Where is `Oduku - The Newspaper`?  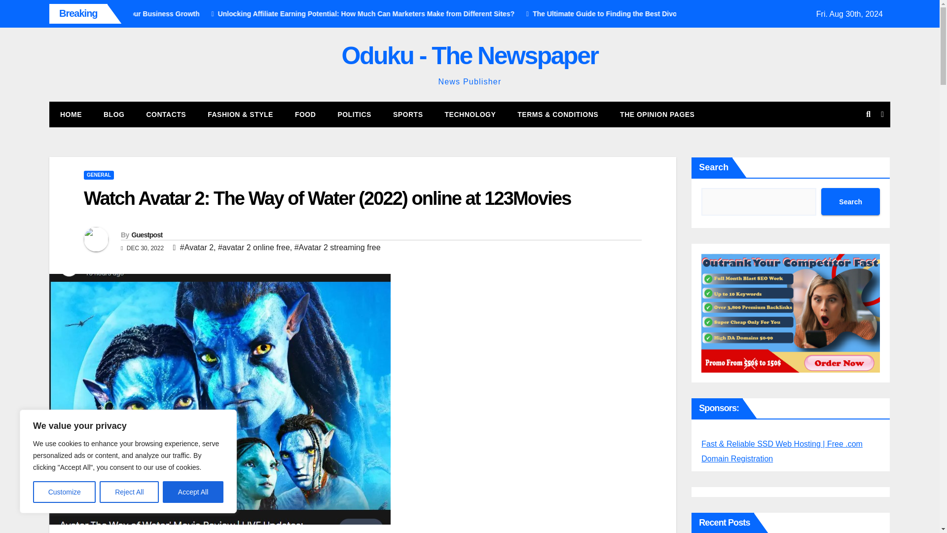
Oduku - The Newspaper is located at coordinates (470, 56).